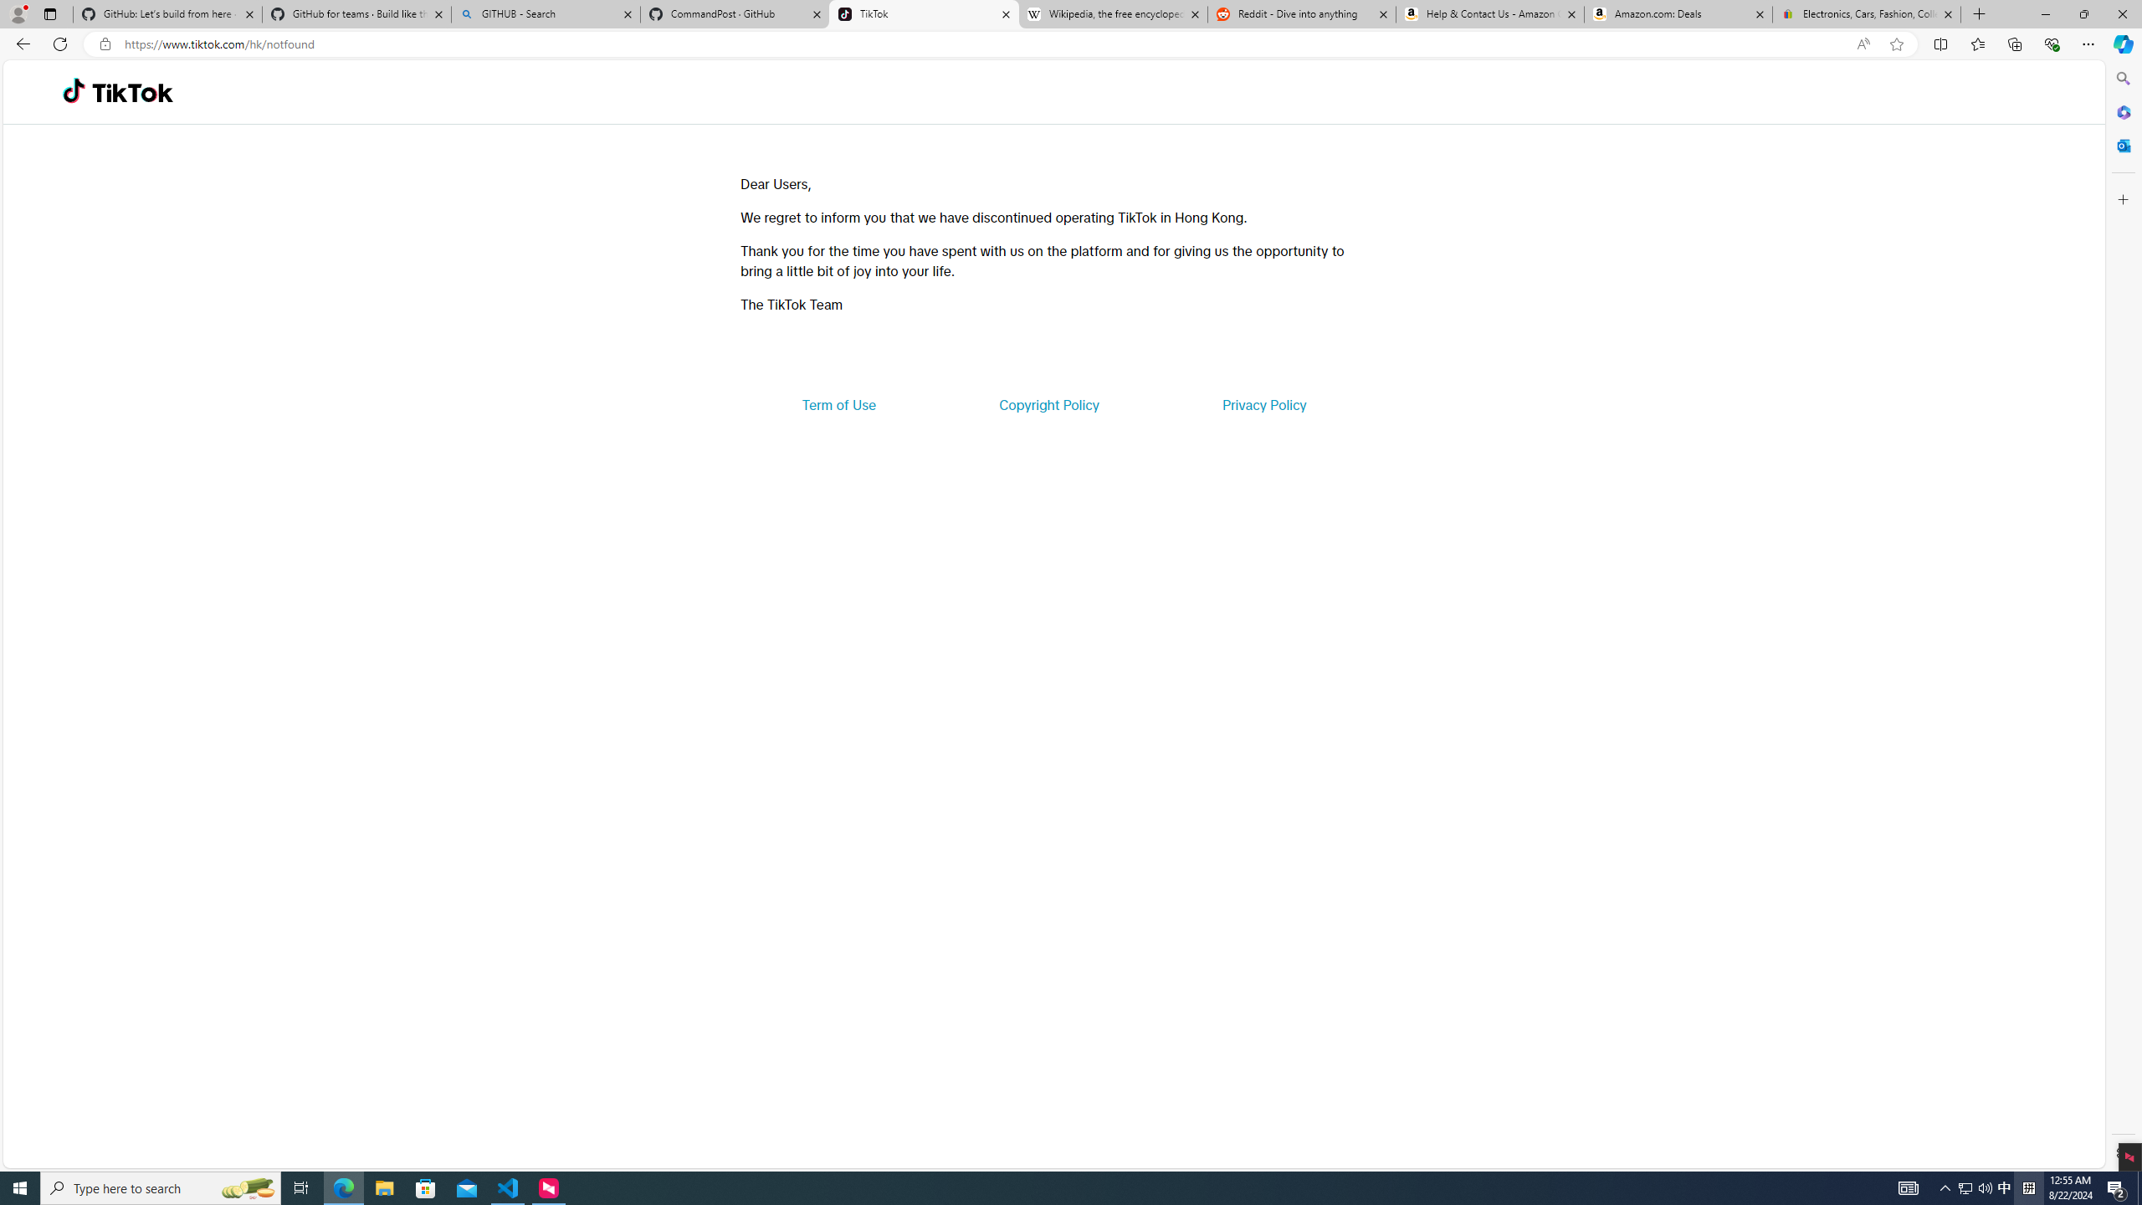 This screenshot has width=2142, height=1205. What do you see at coordinates (1048, 405) in the screenshot?
I see `Copyright Policy` at bounding box center [1048, 405].